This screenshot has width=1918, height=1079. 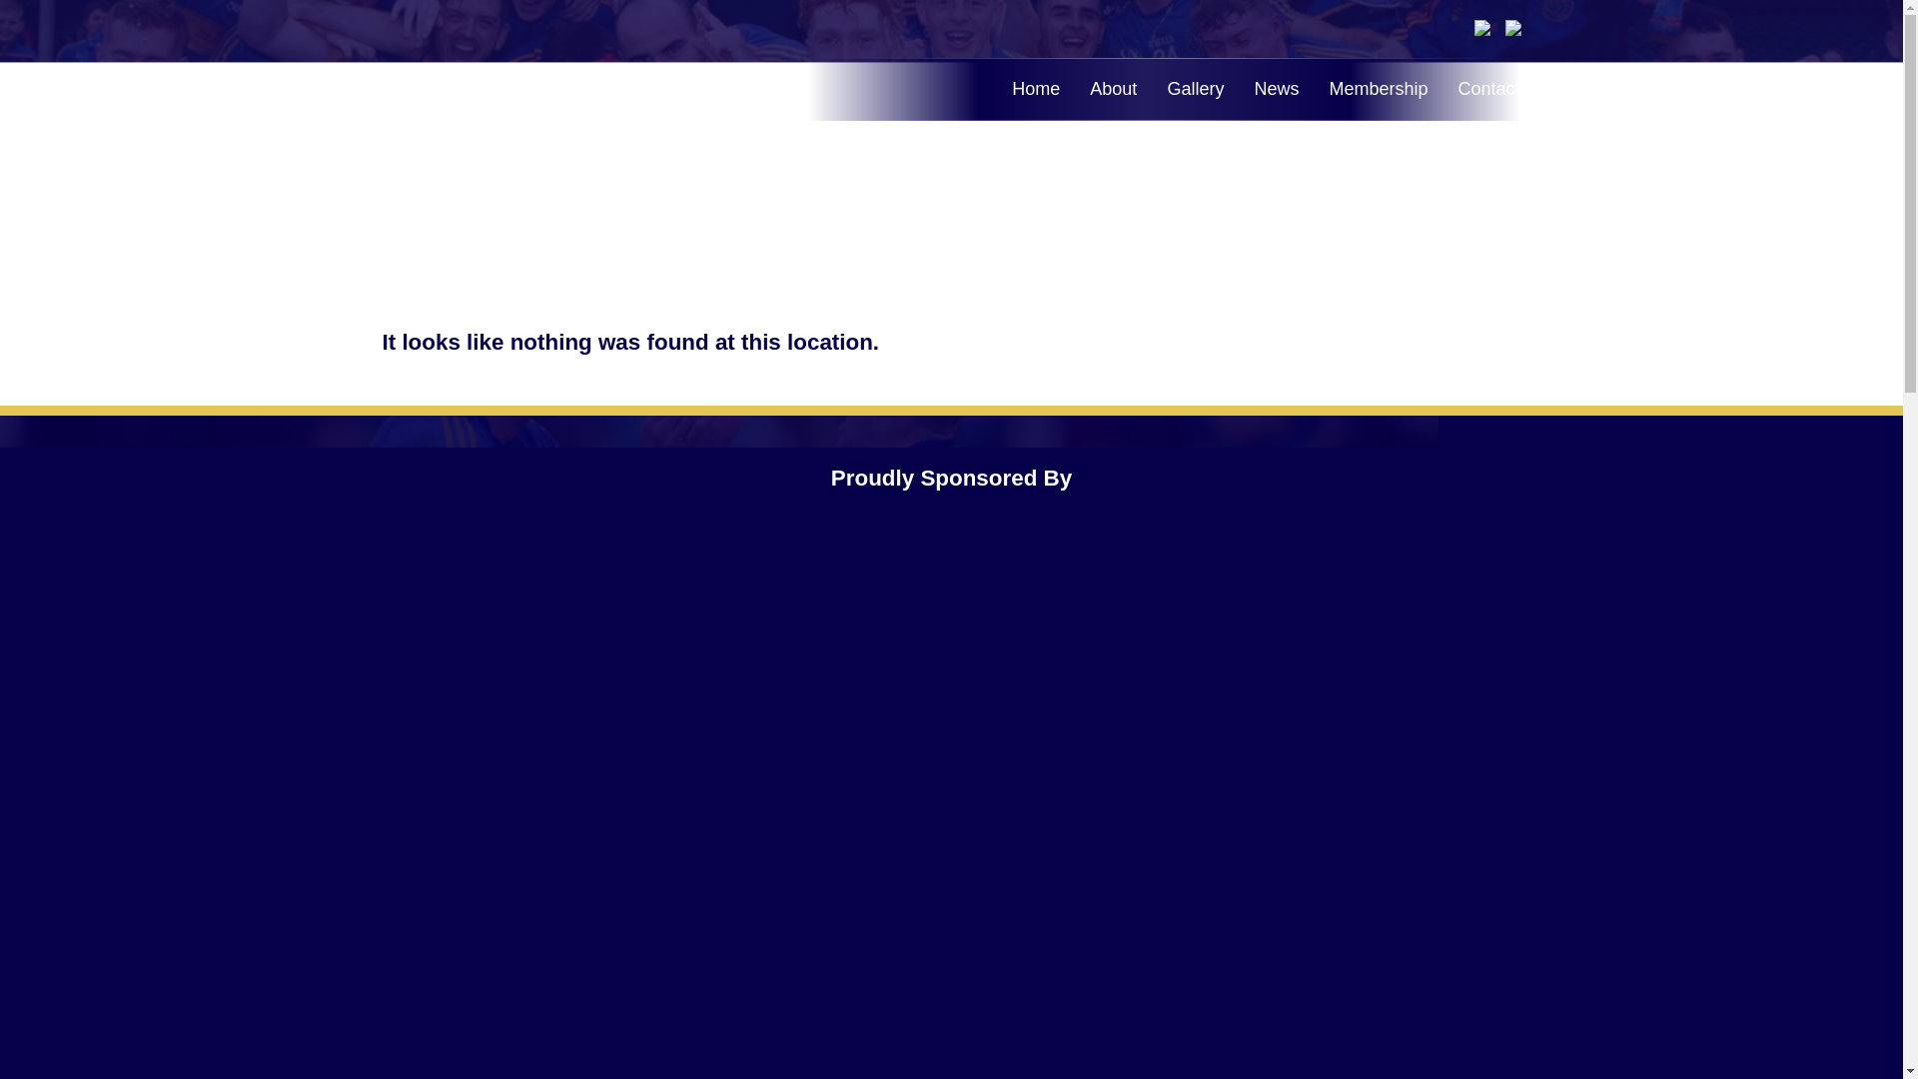 I want to click on Membership, so click(x=1378, y=88).